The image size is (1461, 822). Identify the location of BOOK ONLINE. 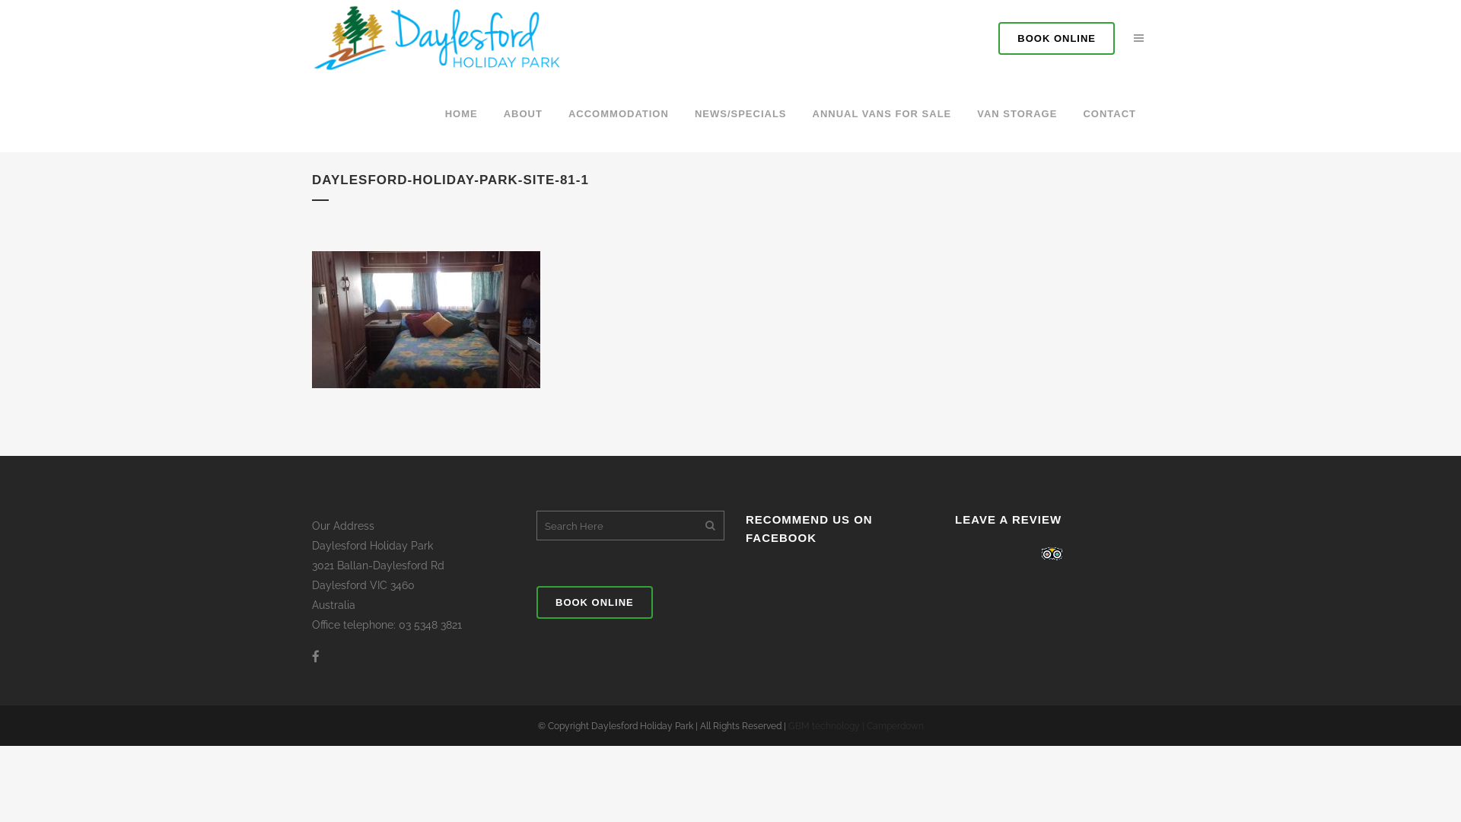
(595, 602).